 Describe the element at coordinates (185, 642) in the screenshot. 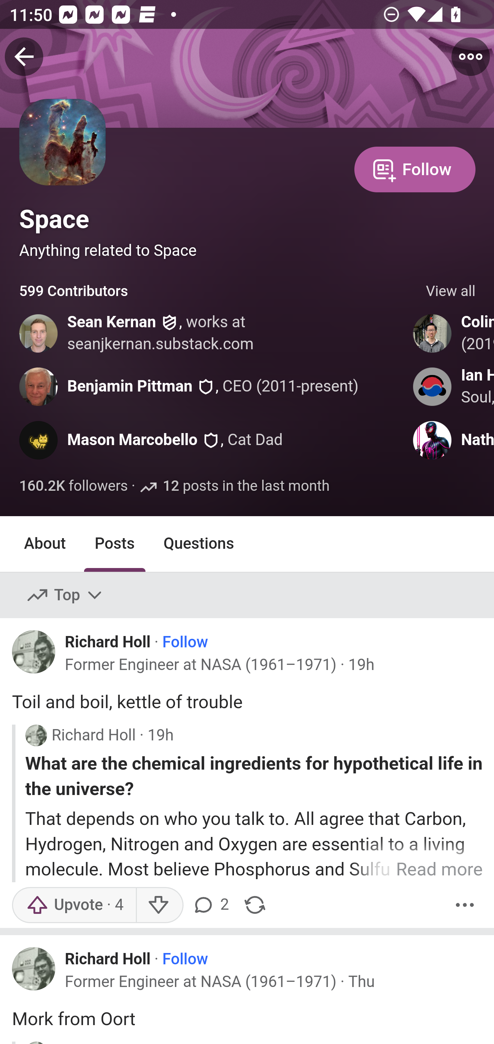

I see `Follow` at that location.